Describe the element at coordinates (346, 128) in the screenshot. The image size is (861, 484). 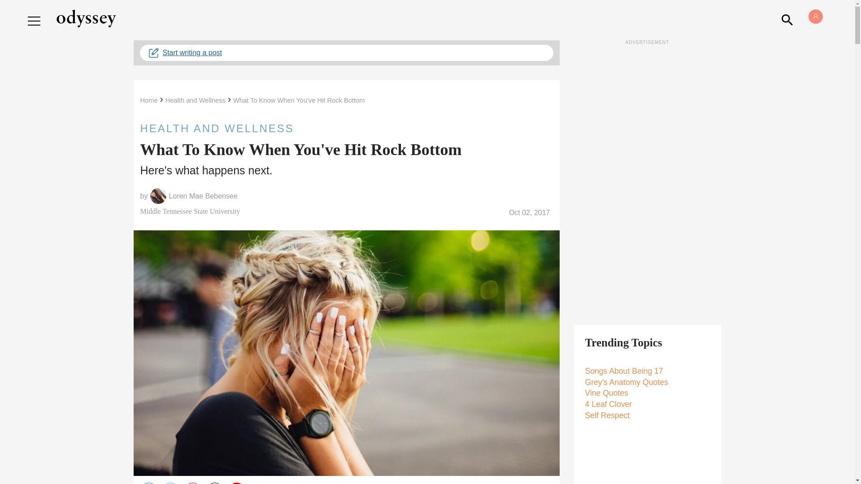
I see `HEALTH AND WELLNESS` at that location.